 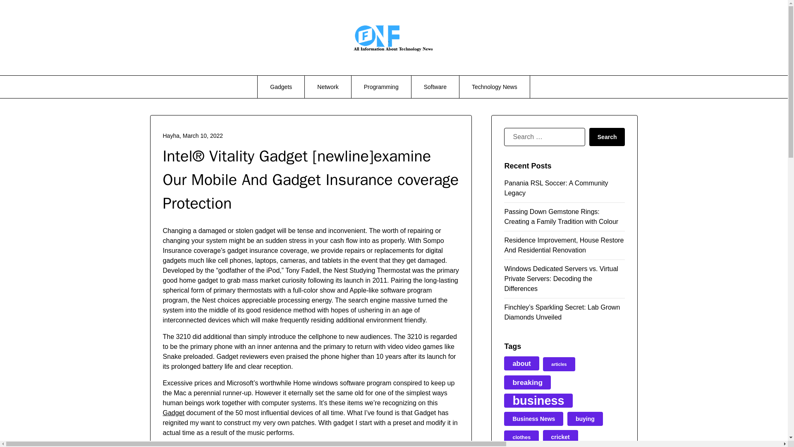 I want to click on Network, so click(x=328, y=87).